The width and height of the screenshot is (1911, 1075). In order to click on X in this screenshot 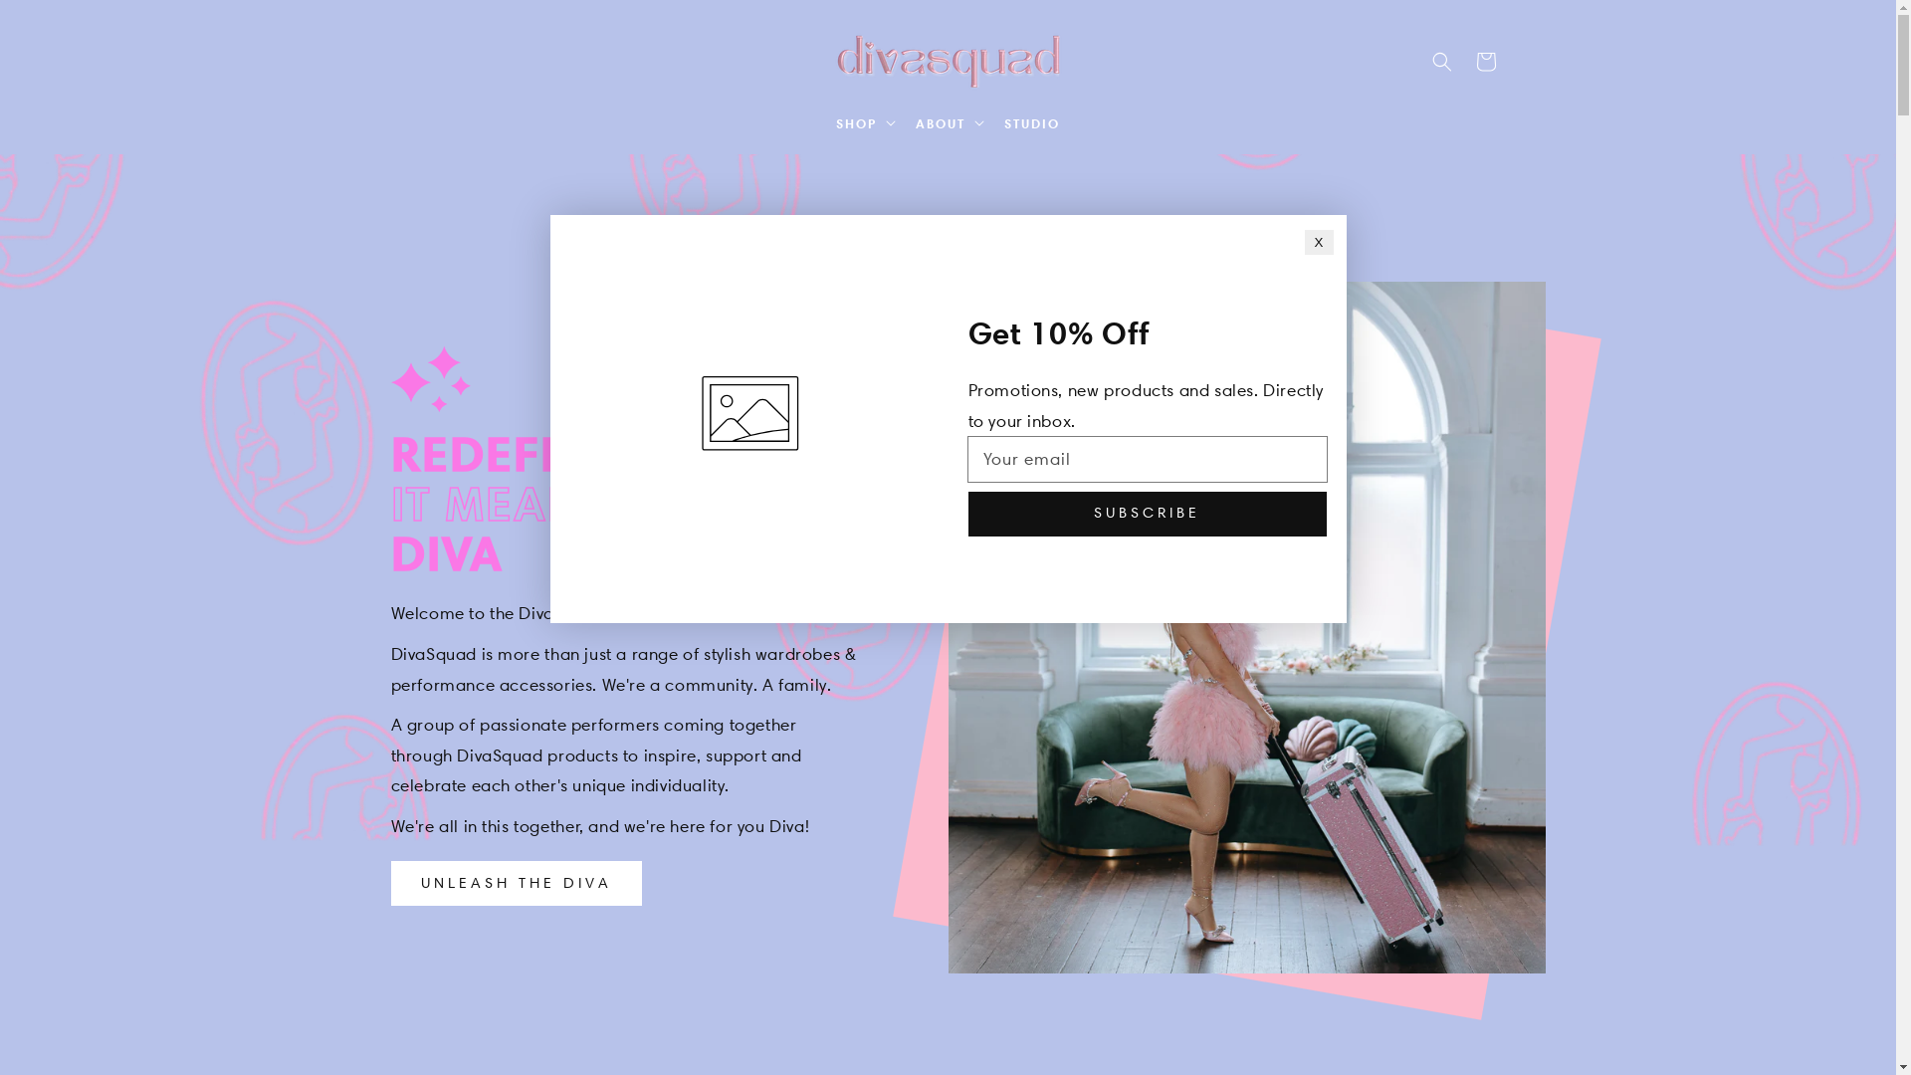, I will do `click(1320, 243)`.